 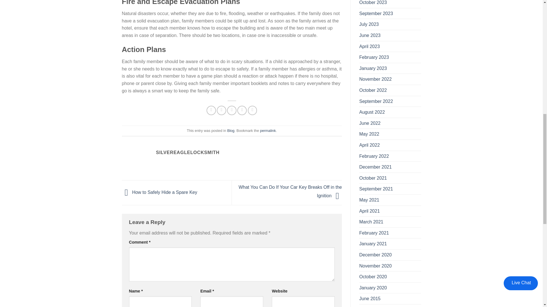 I want to click on Share on LinkedIn, so click(x=252, y=110).